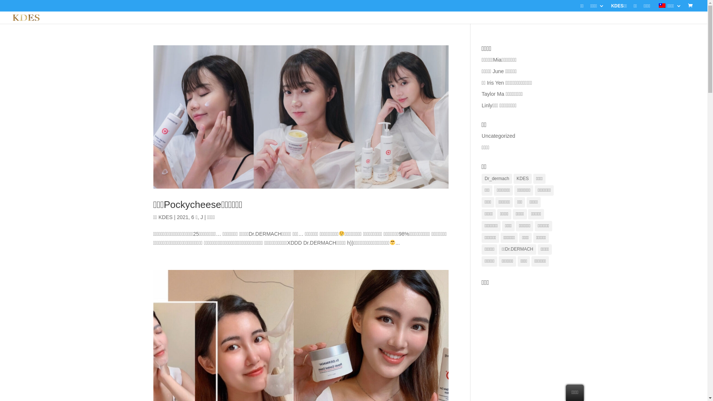 The width and height of the screenshot is (713, 401). I want to click on KDES, so click(523, 179).